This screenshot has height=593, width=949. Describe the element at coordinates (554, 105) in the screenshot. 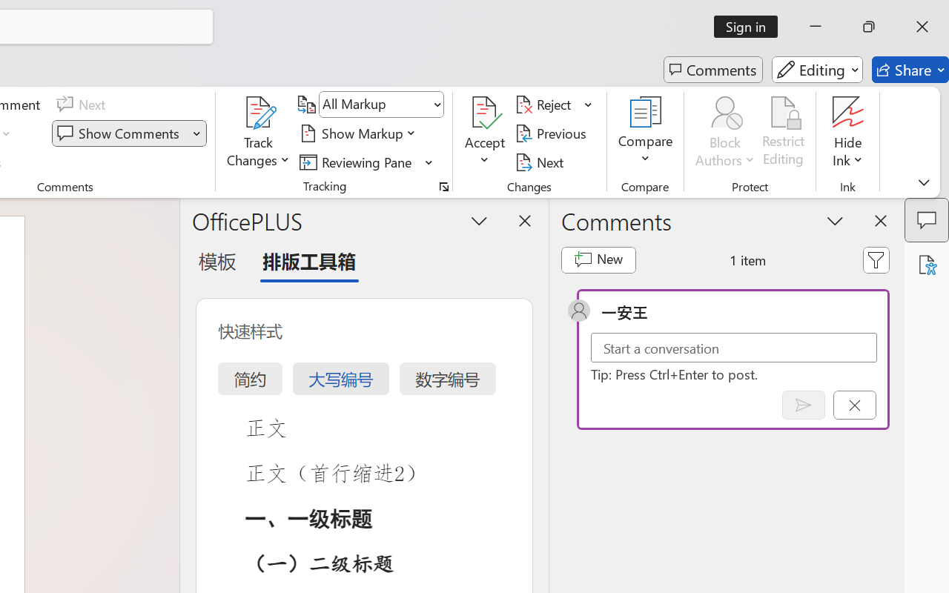

I see `Reject` at that location.